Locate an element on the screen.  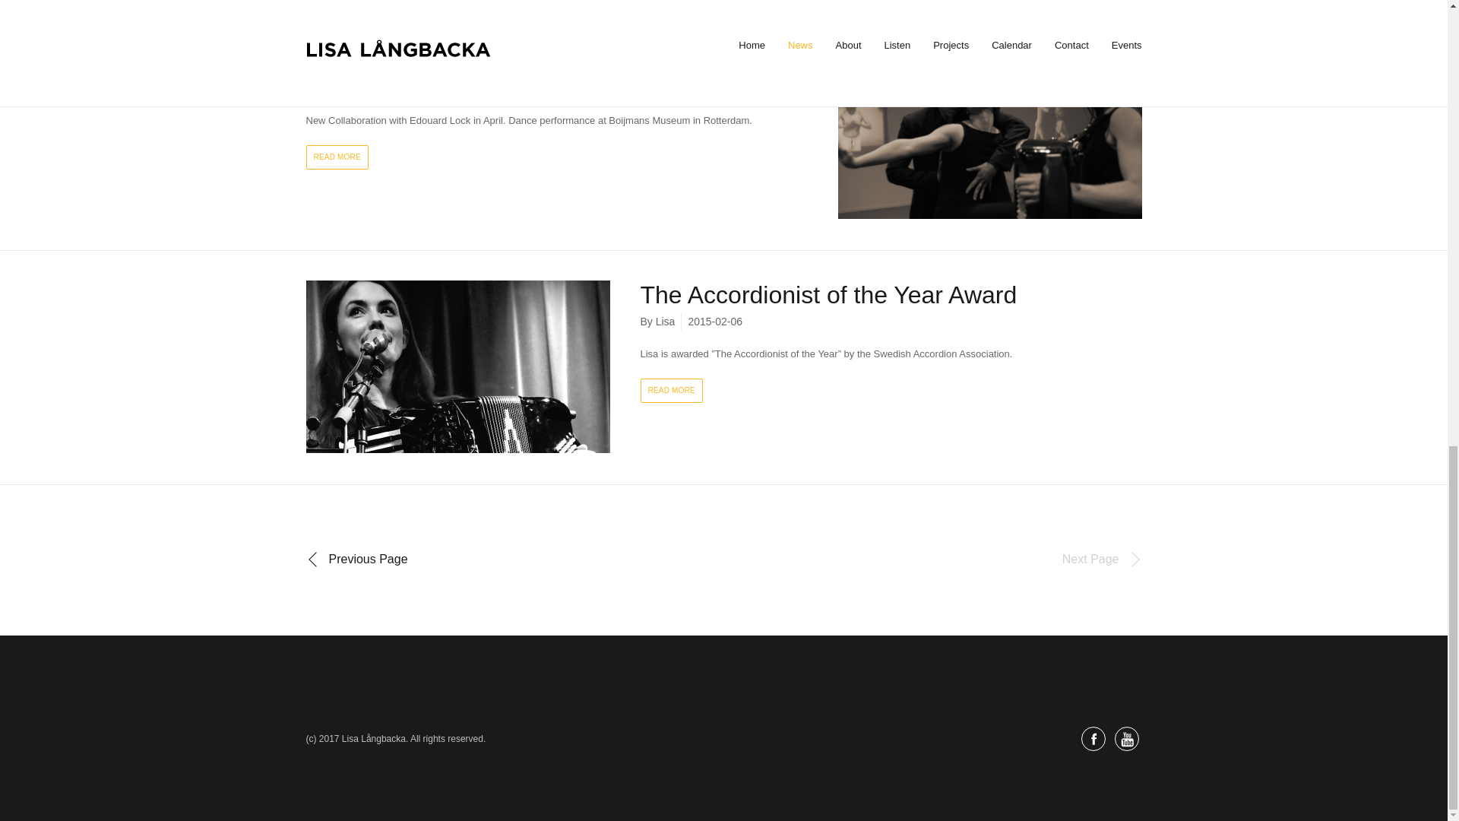
Dance Performance in Rotterdam is located at coordinates (486, 61).